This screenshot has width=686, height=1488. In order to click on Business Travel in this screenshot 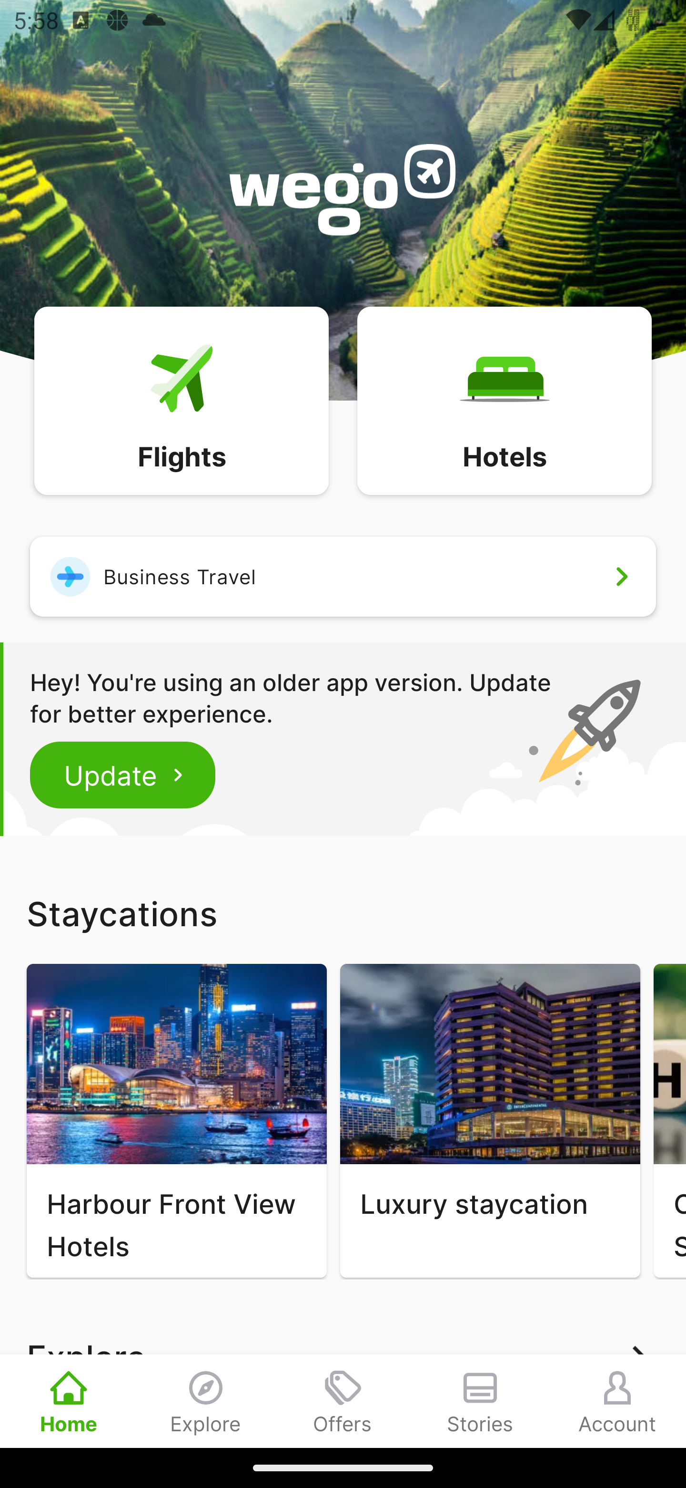, I will do `click(343, 576)`.